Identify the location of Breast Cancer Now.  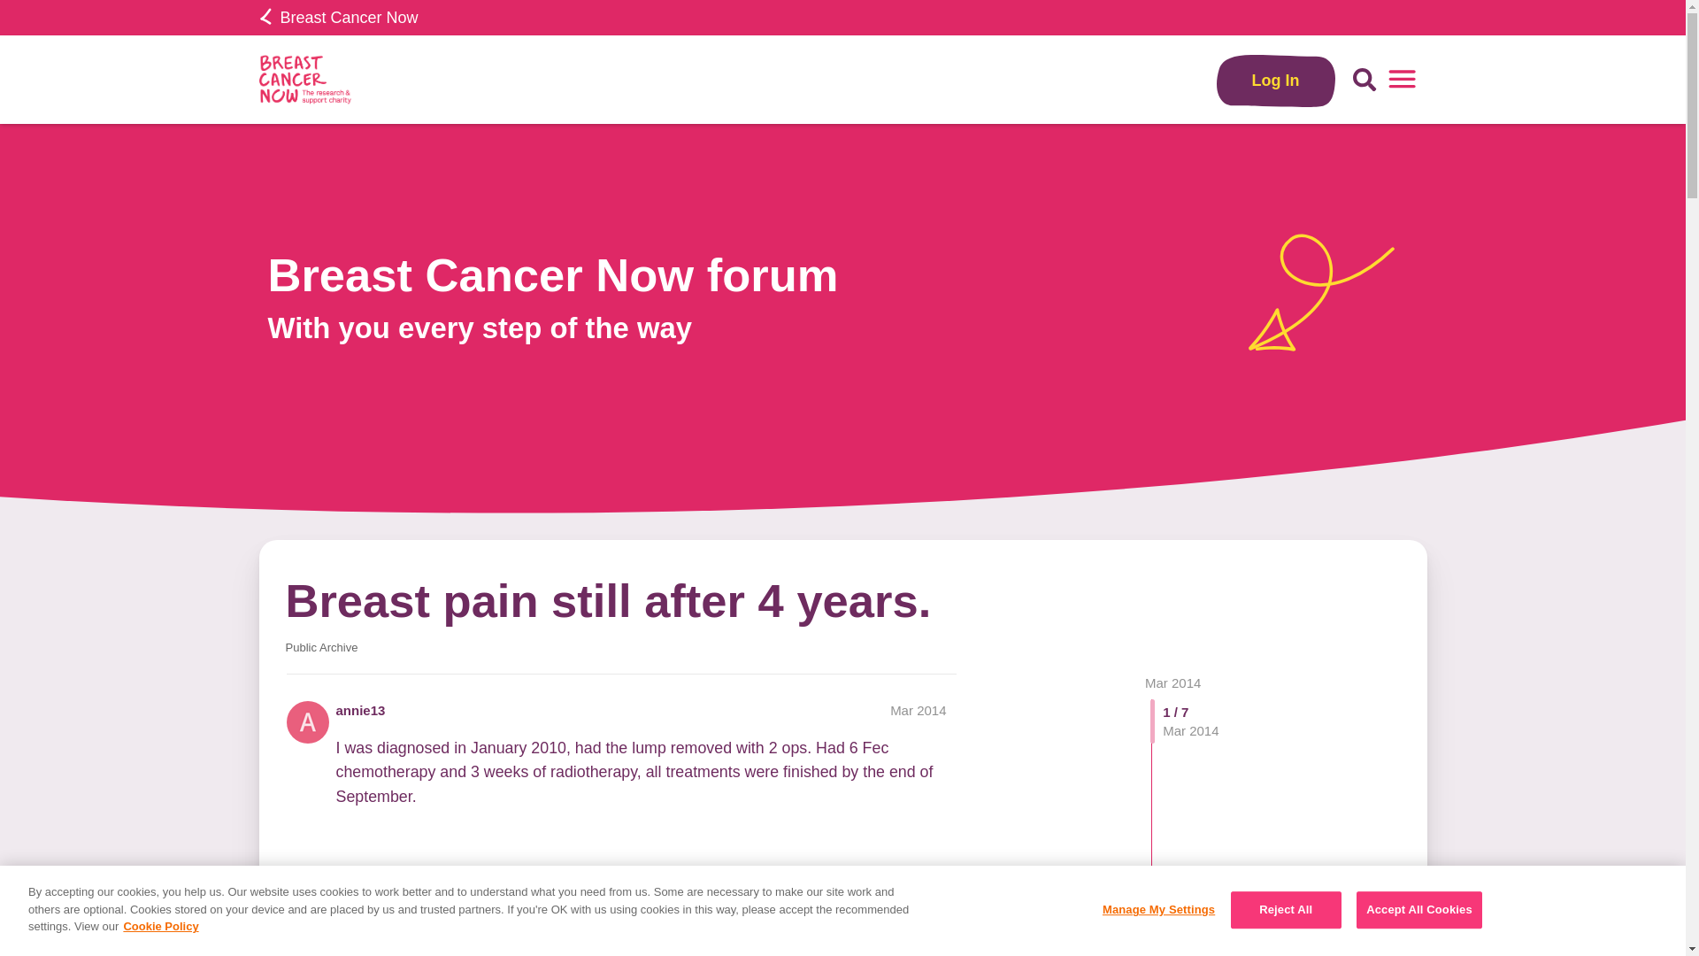
(338, 18).